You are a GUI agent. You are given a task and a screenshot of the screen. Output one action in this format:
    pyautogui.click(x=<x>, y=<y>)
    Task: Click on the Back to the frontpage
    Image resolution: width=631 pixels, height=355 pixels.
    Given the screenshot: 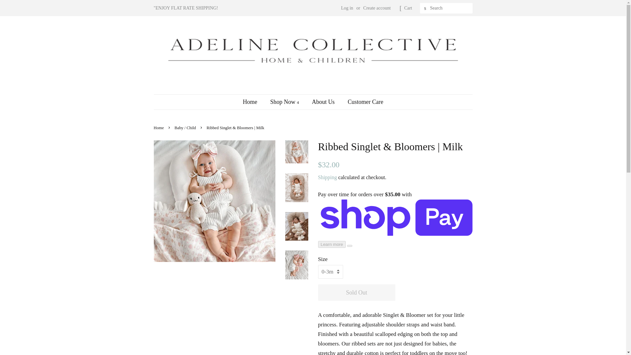 What is the action you would take?
    pyautogui.click(x=160, y=128)
    